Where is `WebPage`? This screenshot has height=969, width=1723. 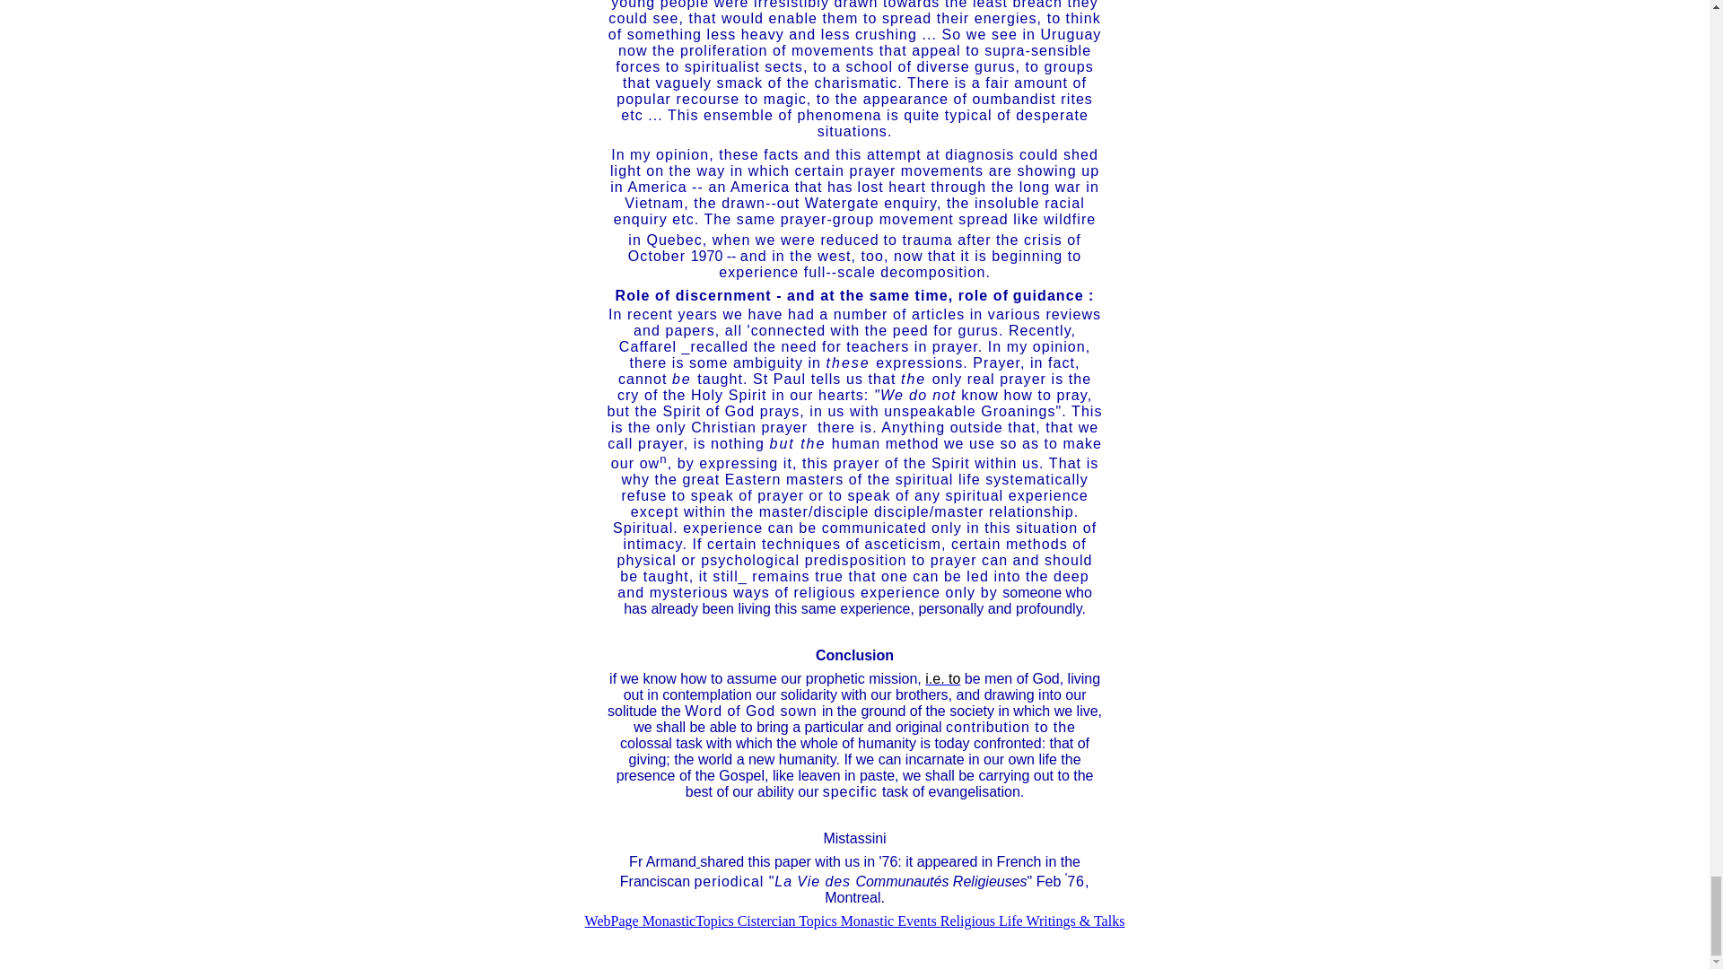 WebPage is located at coordinates (612, 921).